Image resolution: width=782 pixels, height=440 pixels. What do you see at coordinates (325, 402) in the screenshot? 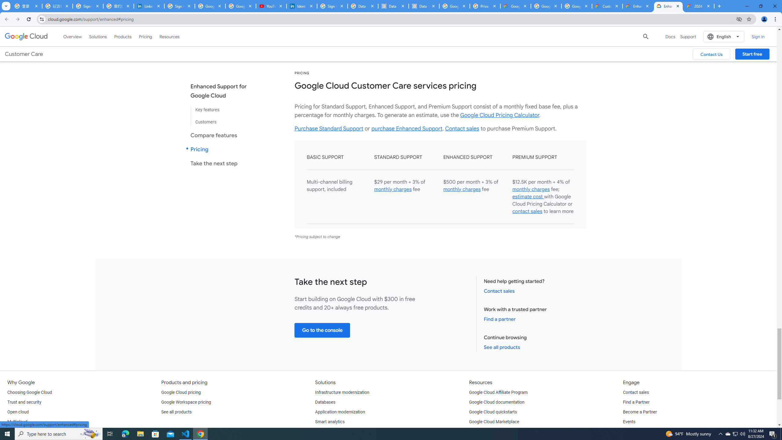
I see `Databases` at bounding box center [325, 402].